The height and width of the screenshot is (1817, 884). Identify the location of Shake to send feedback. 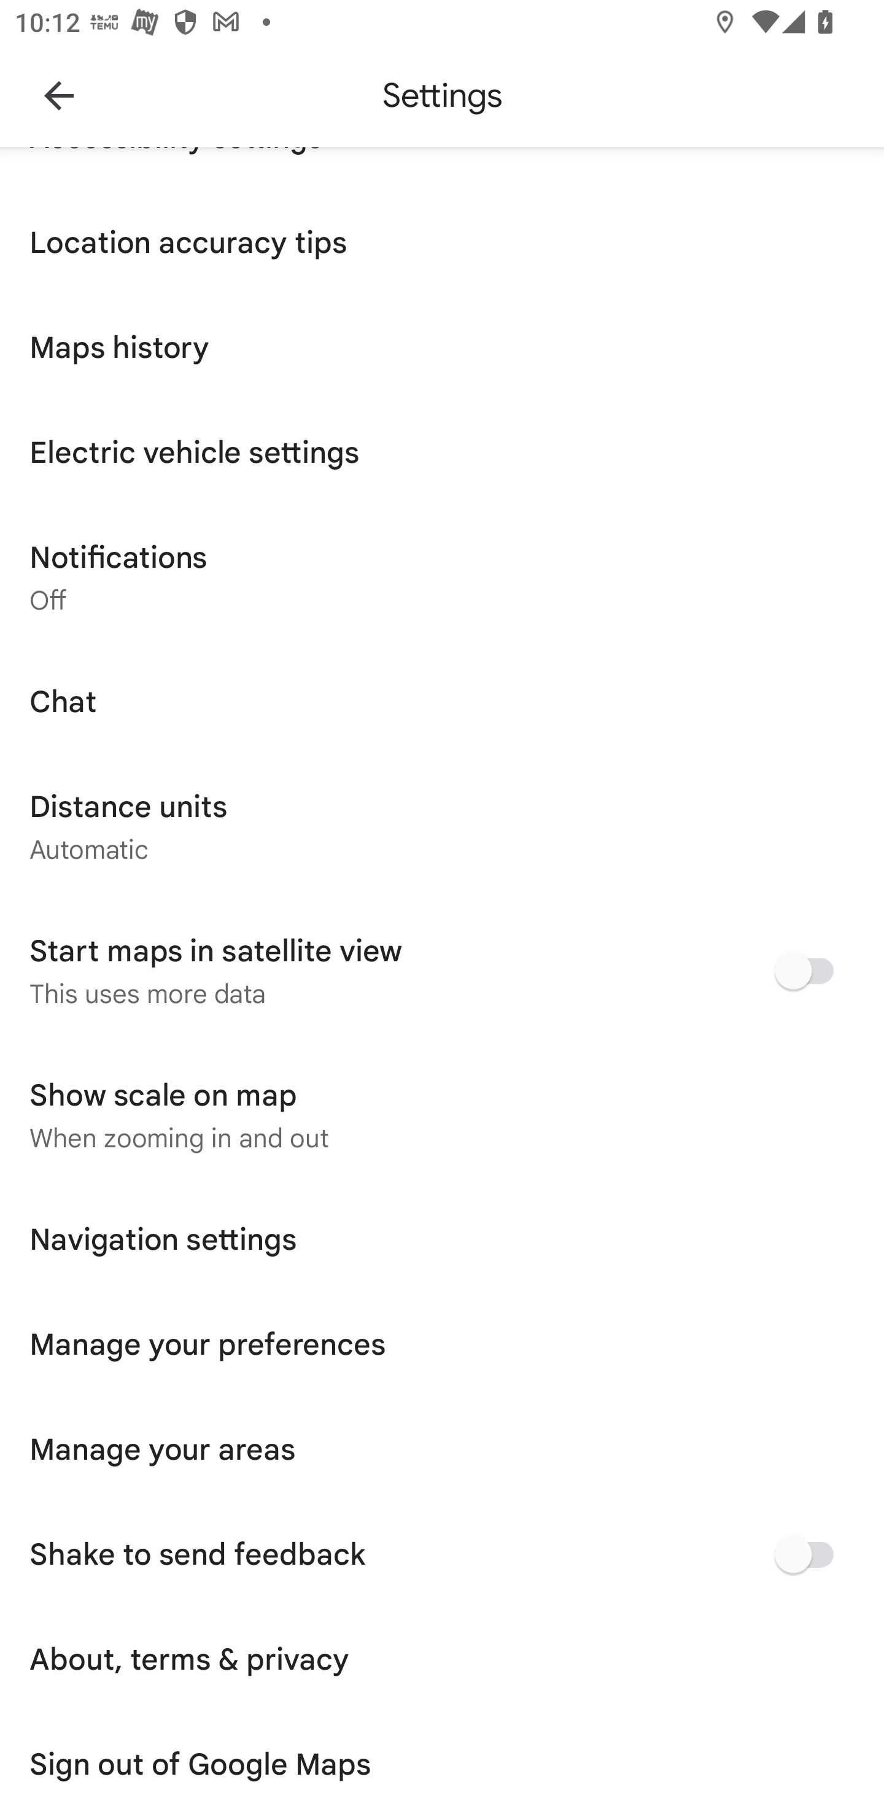
(442, 1554).